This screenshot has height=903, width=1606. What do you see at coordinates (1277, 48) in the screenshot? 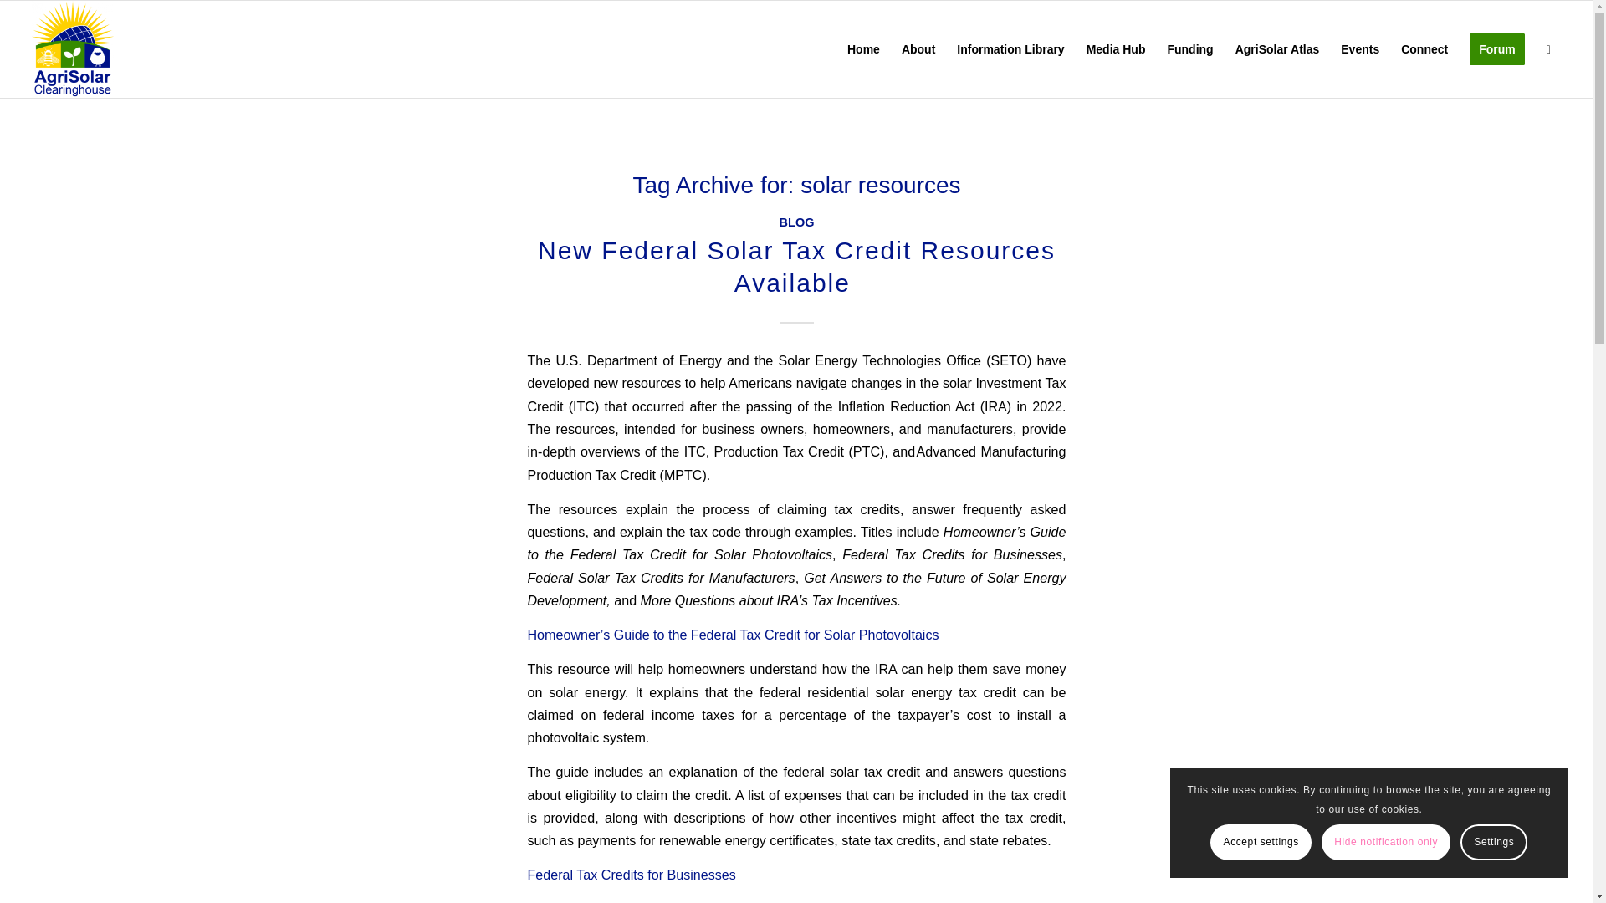
I see `AgriSolar Atlas` at bounding box center [1277, 48].